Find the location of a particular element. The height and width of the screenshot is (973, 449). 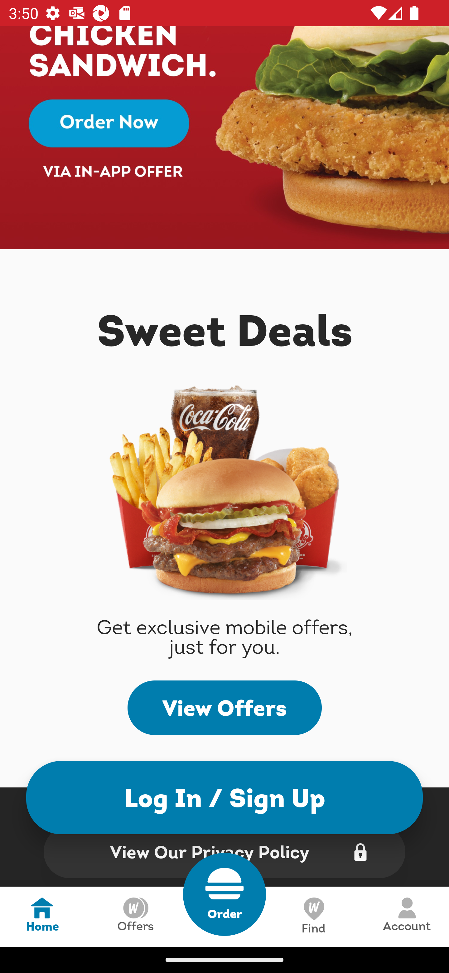

Scan,4 of 5 Find Find is located at coordinates (313, 916).